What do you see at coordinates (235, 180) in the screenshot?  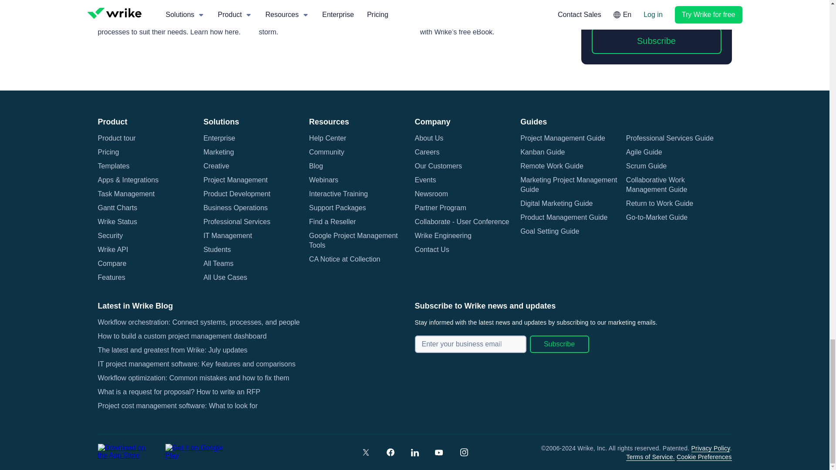 I see `Project Management` at bounding box center [235, 180].